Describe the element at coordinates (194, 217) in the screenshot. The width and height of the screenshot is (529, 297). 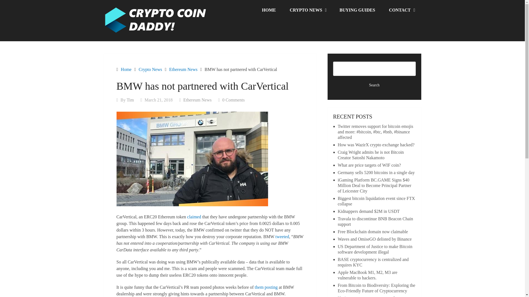
I see `claimed` at that location.